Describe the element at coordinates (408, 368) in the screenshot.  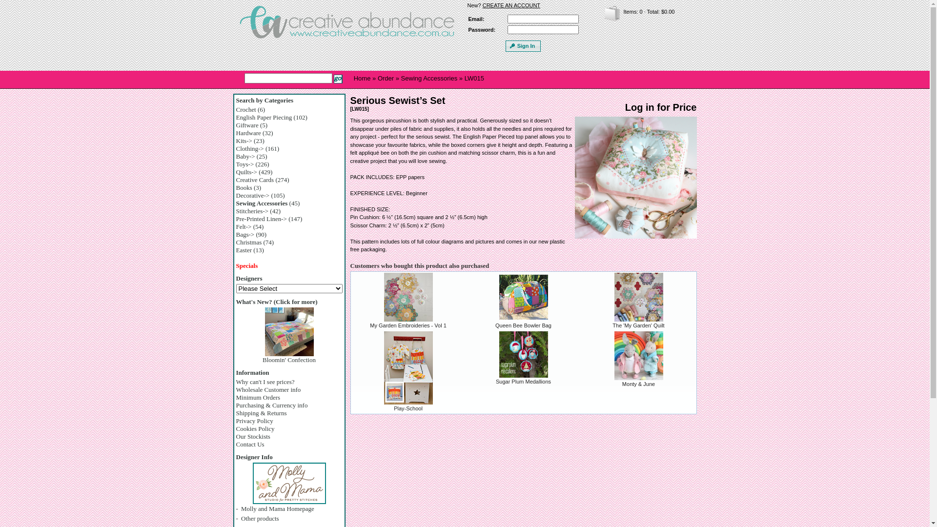
I see `Play-School` at that location.